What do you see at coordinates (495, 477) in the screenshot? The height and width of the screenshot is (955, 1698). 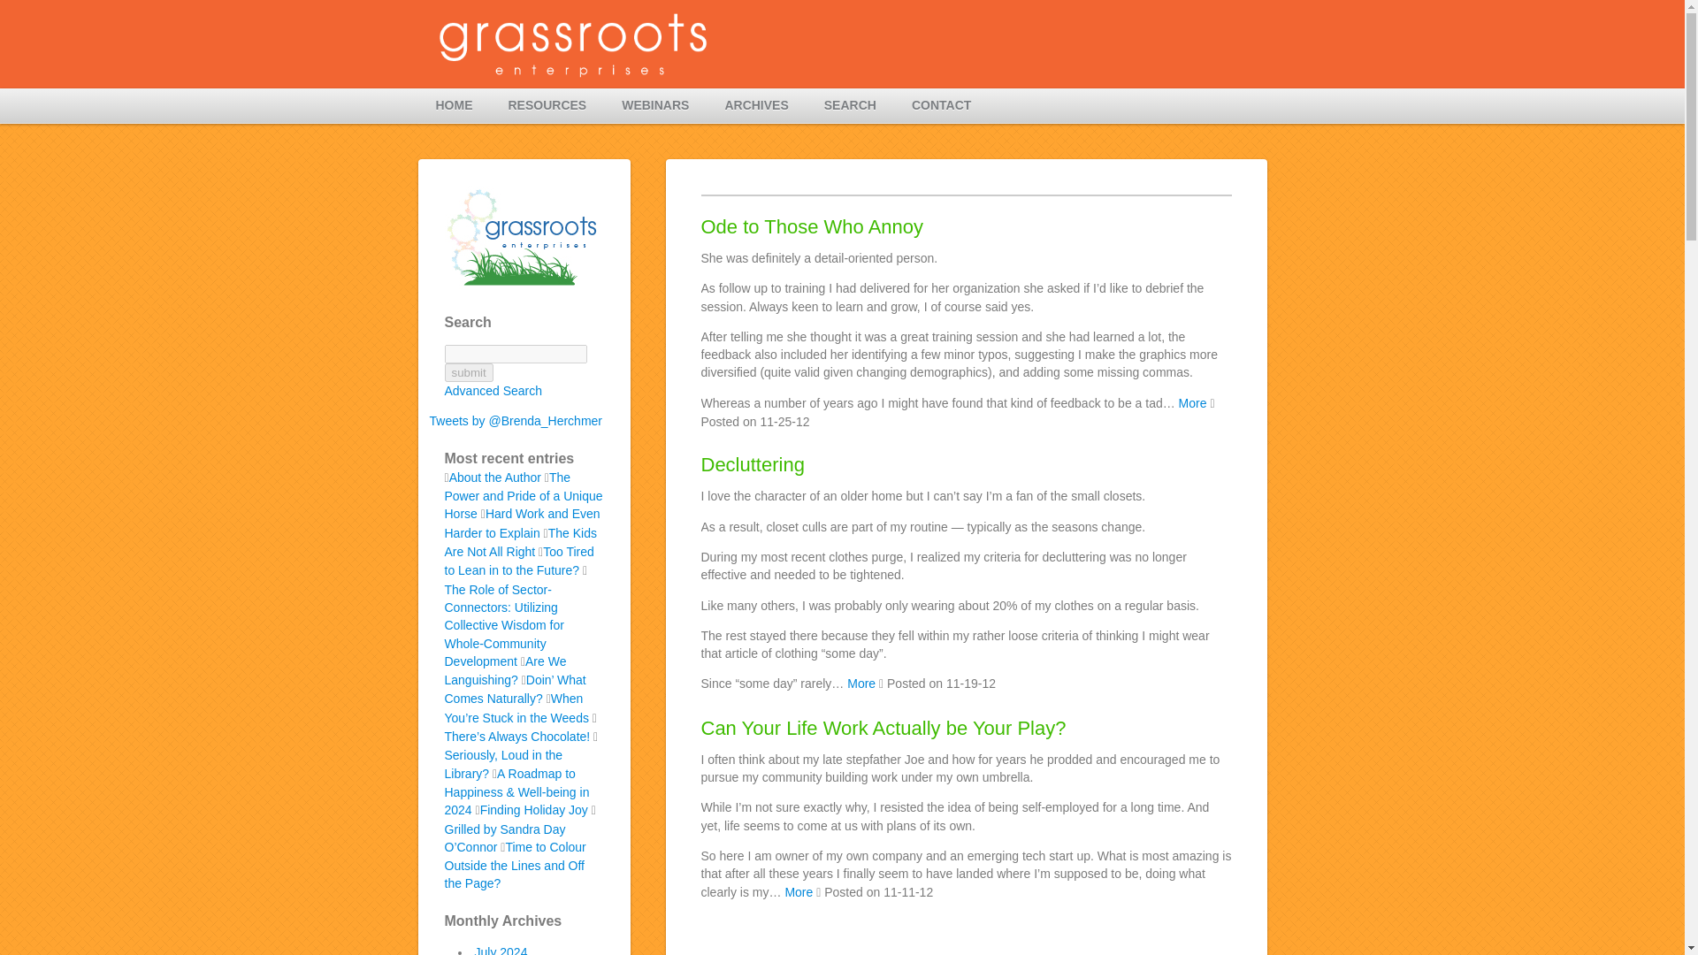 I see `About the Author` at bounding box center [495, 477].